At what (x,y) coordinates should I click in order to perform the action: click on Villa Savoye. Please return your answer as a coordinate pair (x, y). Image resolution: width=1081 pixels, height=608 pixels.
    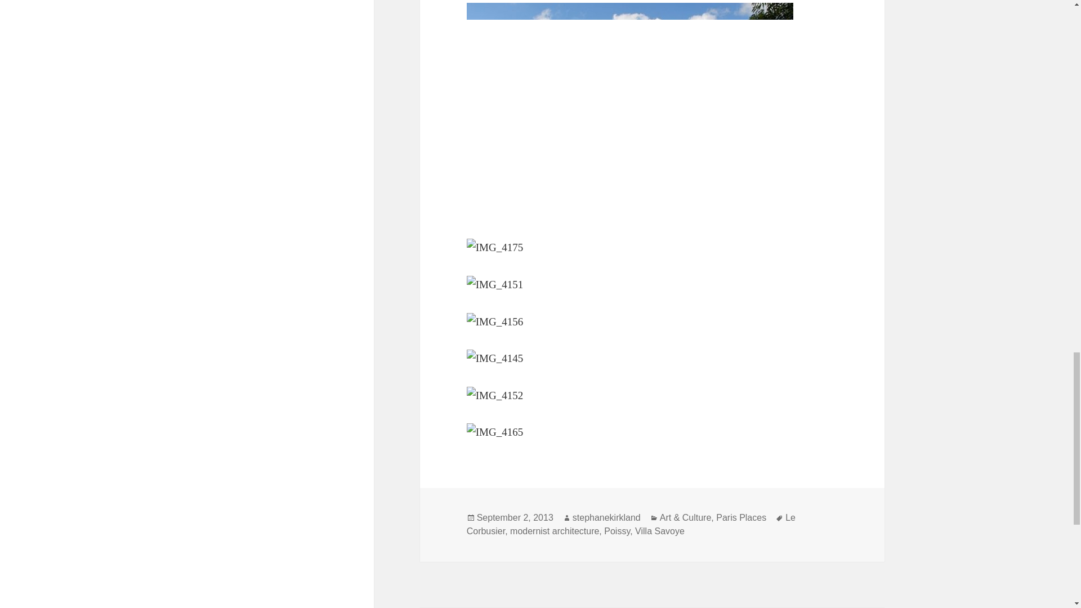
    Looking at the image, I should click on (660, 531).